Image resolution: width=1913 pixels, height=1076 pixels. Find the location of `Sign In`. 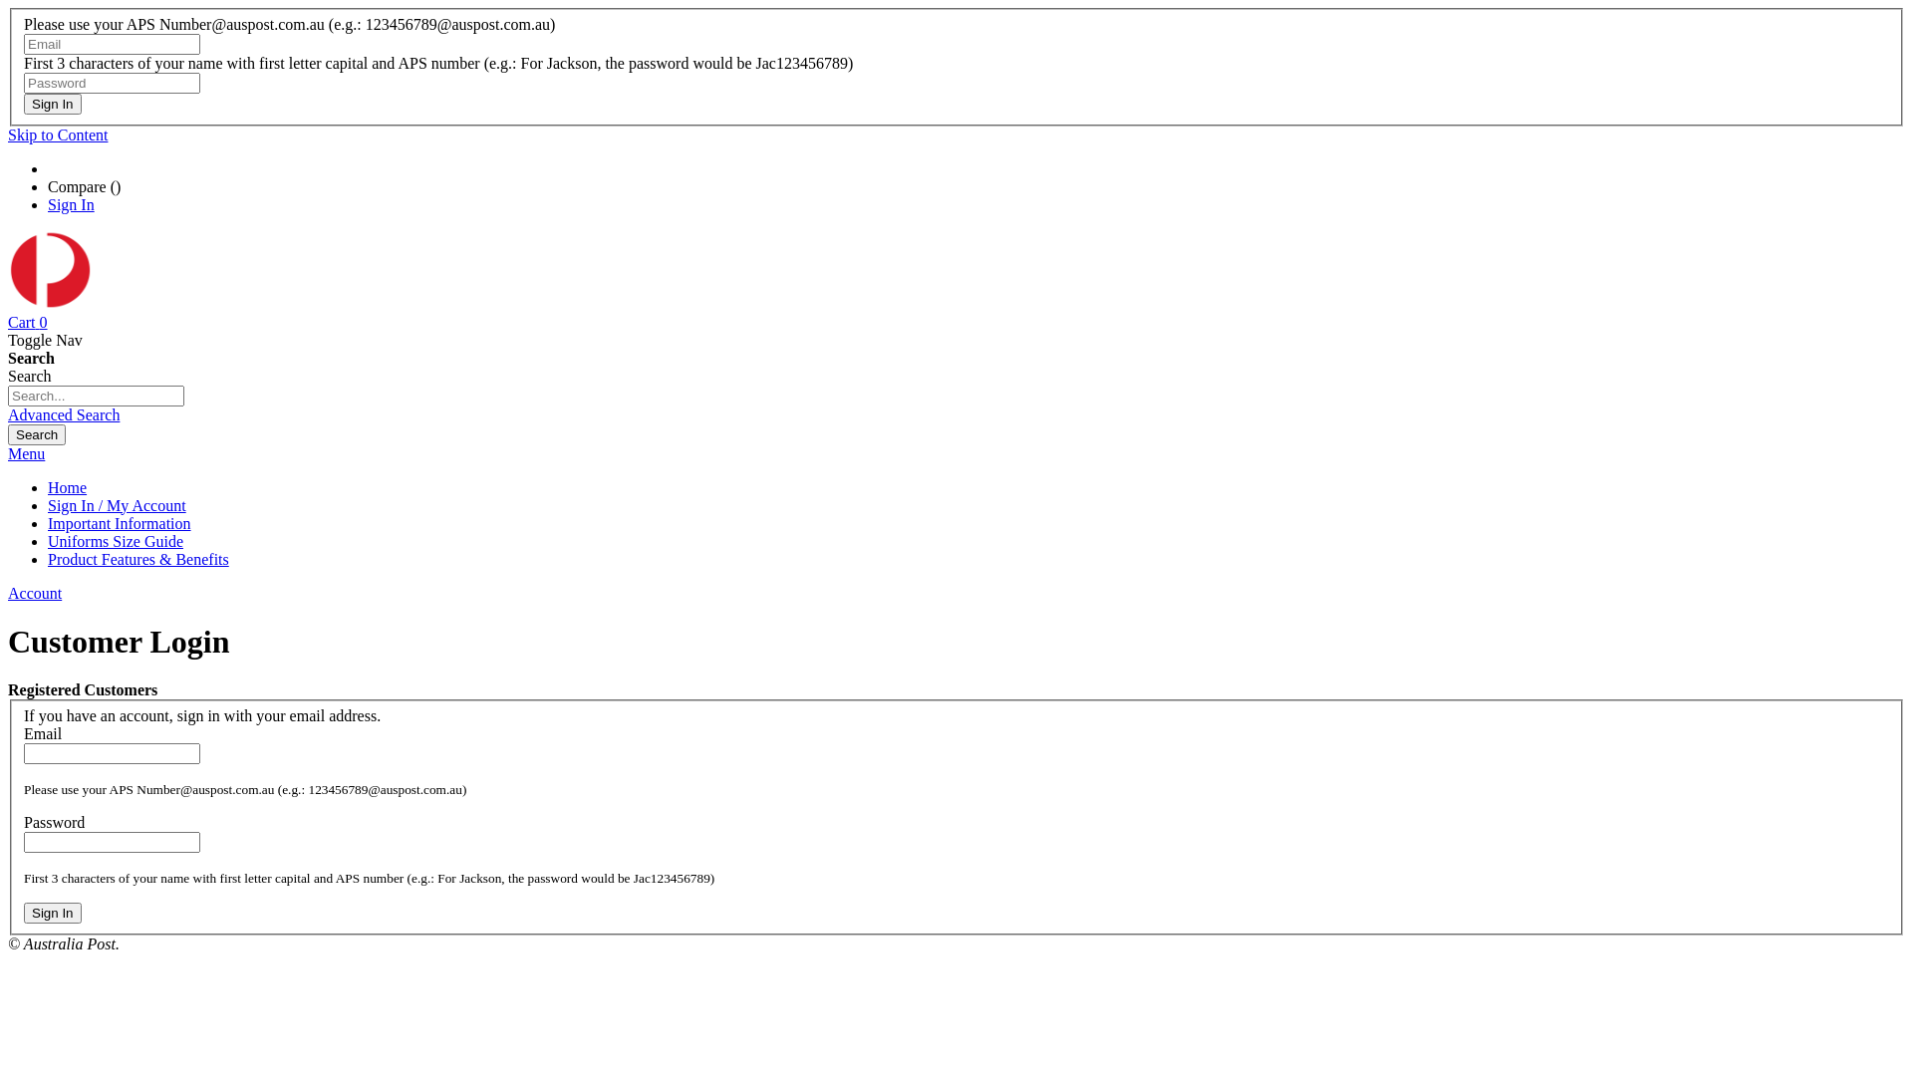

Sign In is located at coordinates (53, 104).